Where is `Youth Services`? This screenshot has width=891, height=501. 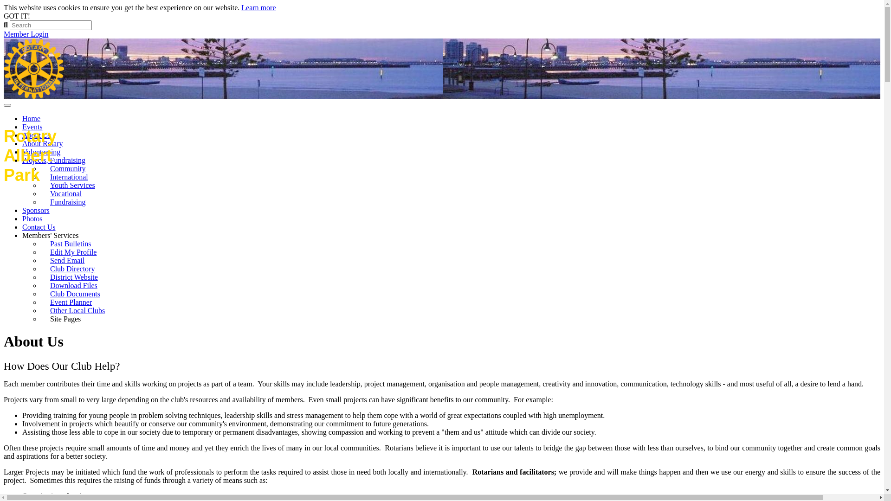
Youth Services is located at coordinates (72, 186).